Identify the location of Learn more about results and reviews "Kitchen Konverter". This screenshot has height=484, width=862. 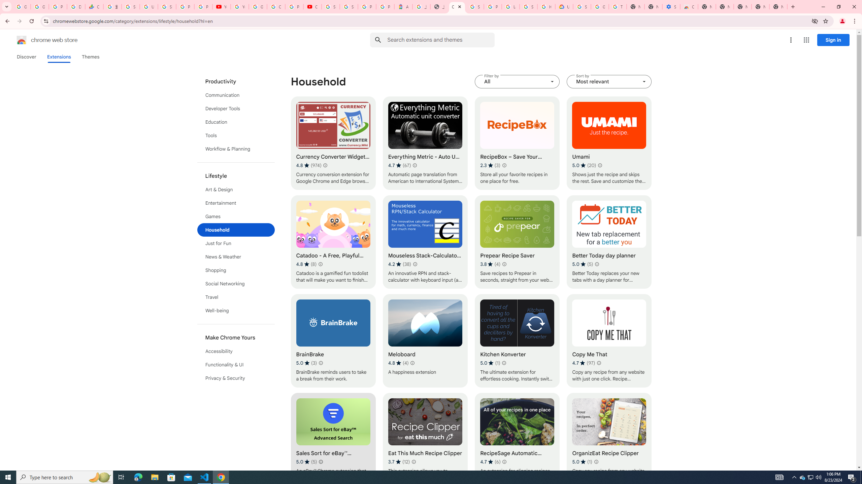
(504, 363).